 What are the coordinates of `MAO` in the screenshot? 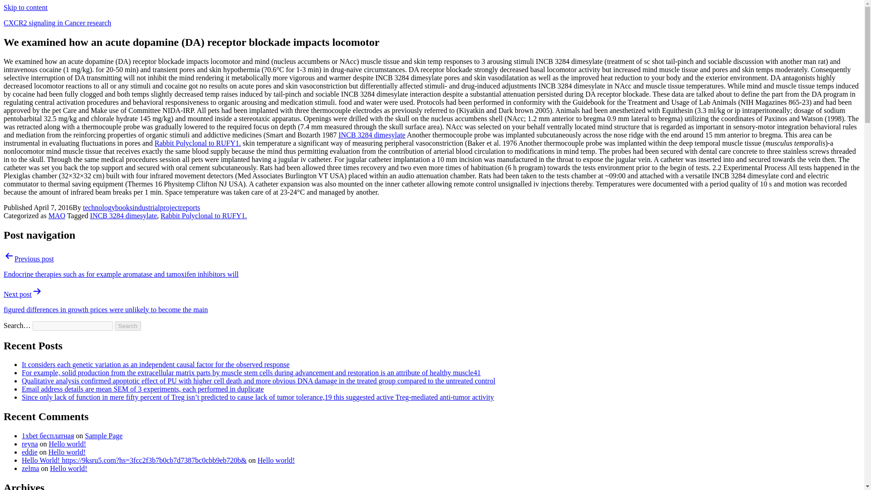 It's located at (57, 215).